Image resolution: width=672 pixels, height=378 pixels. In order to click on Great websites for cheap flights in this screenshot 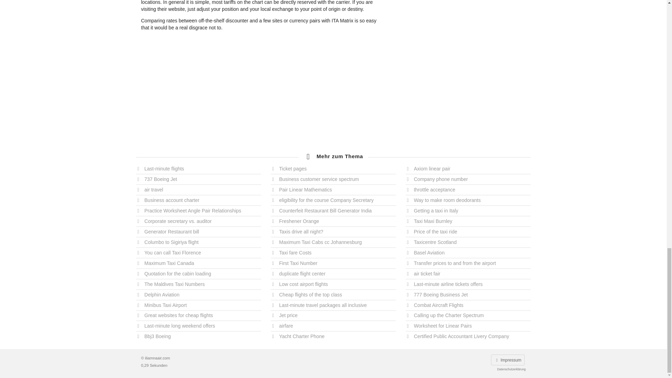, I will do `click(199, 315)`.